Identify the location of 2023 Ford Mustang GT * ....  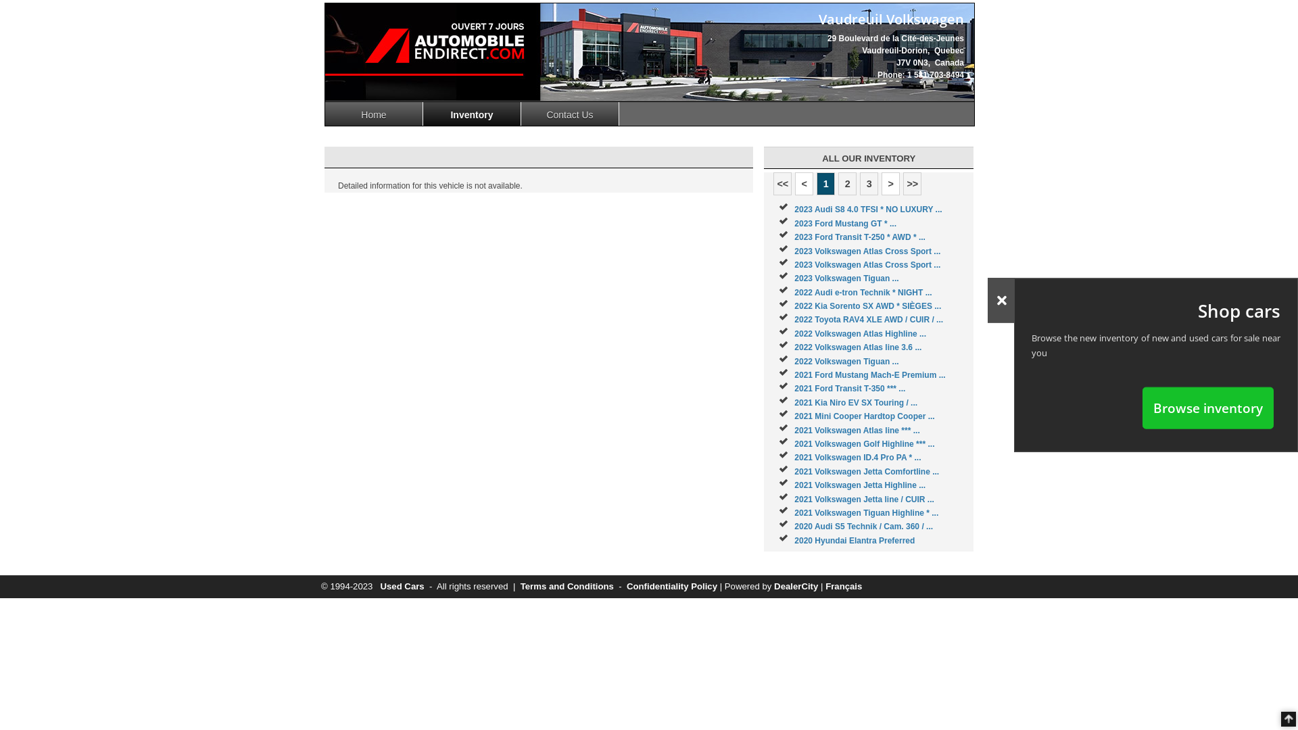
(845, 224).